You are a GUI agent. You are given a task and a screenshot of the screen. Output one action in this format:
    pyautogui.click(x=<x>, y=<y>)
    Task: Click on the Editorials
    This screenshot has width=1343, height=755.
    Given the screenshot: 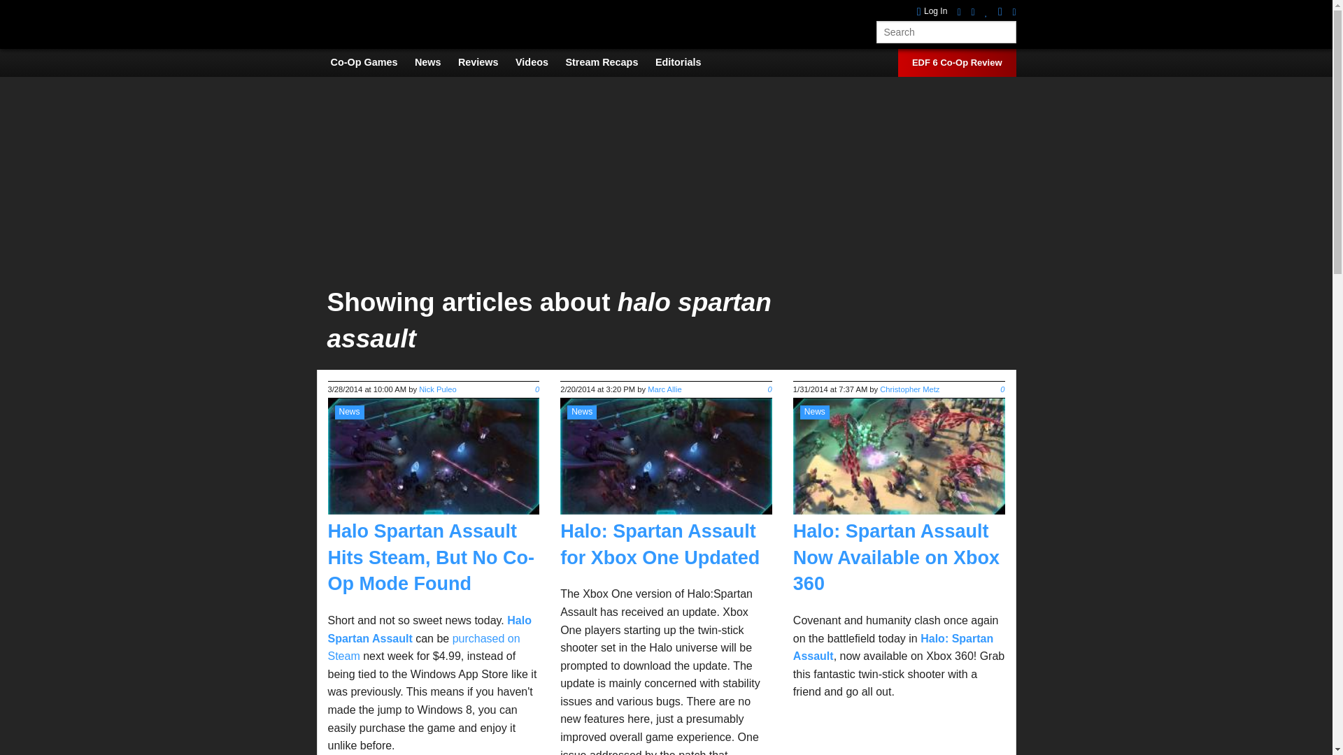 What is the action you would take?
    pyautogui.click(x=685, y=62)
    